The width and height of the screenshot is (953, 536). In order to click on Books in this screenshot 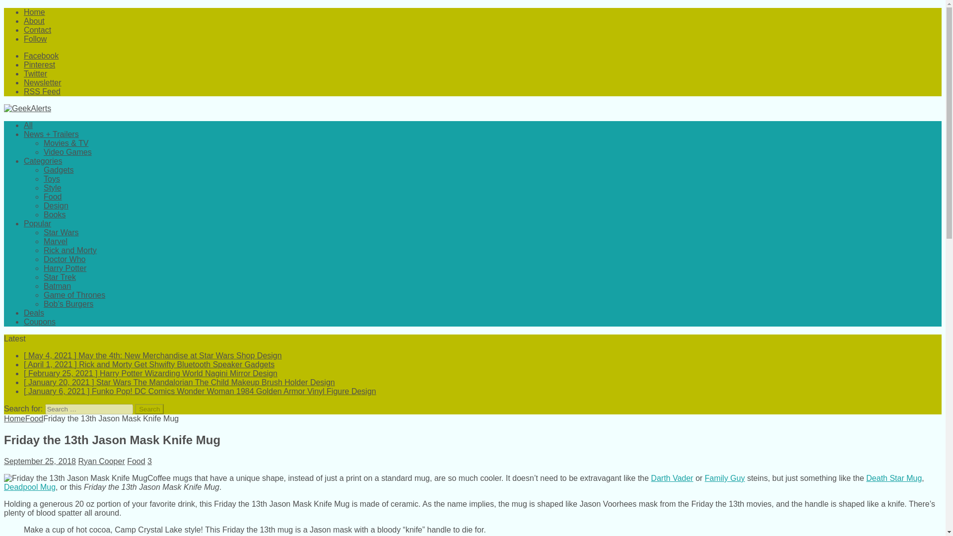, I will do `click(55, 214)`.